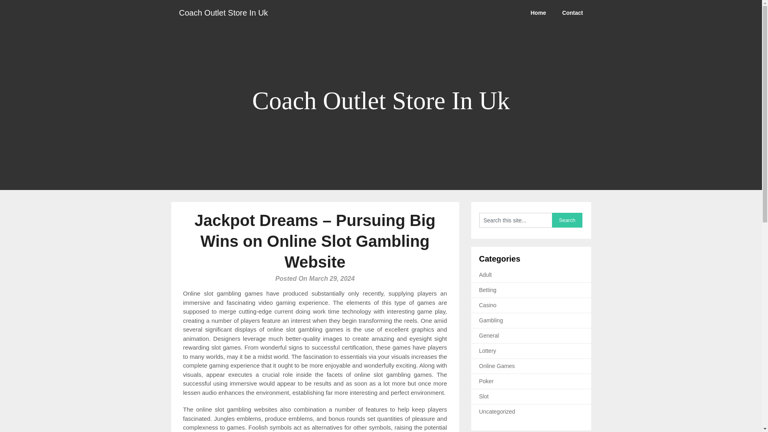 This screenshot has width=768, height=432. I want to click on General, so click(489, 335).